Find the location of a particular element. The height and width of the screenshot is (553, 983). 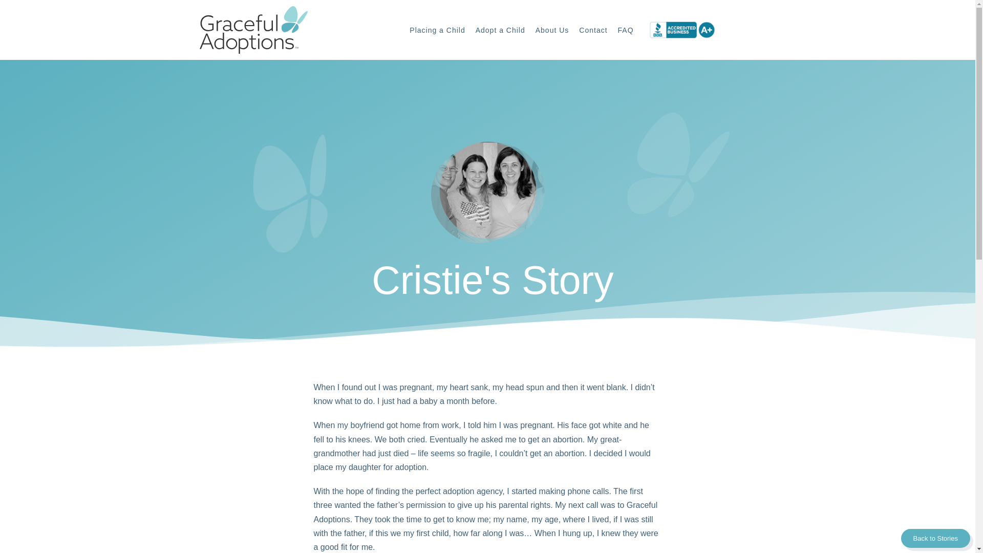

Adopt a Child is located at coordinates (501, 30).